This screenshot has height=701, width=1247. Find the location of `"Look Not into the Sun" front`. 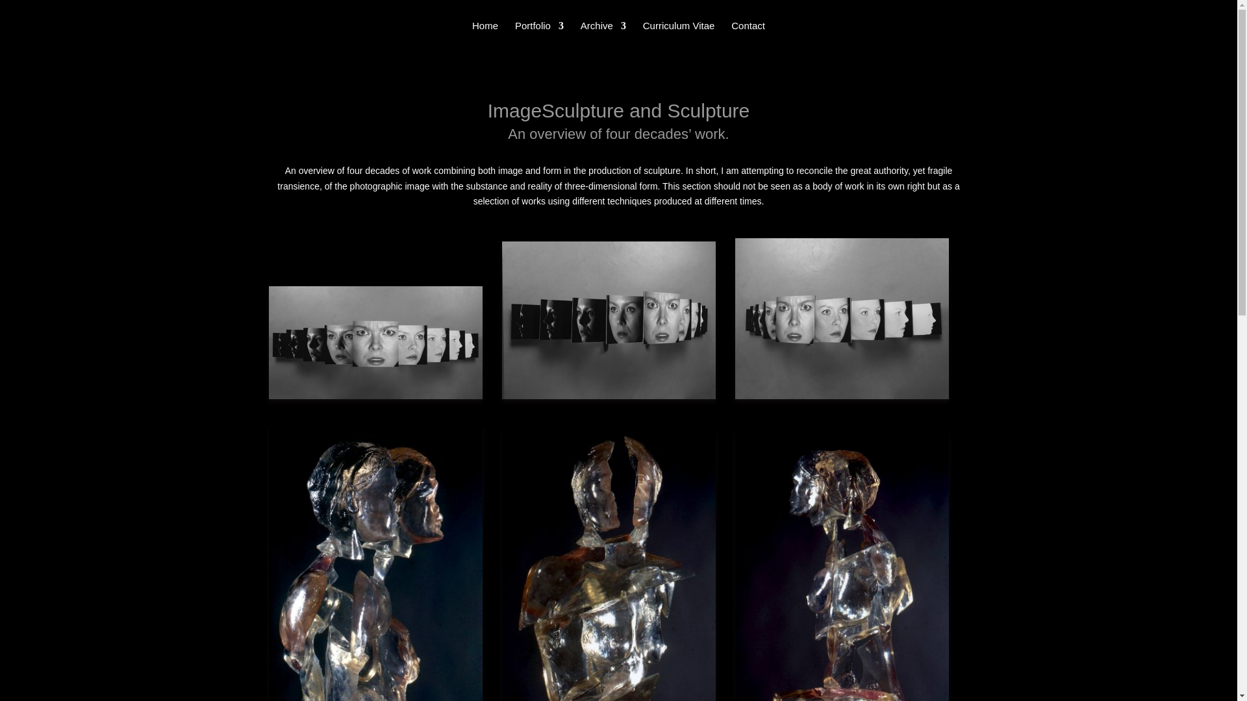

"Look Not into the Sun" front is located at coordinates (375, 342).